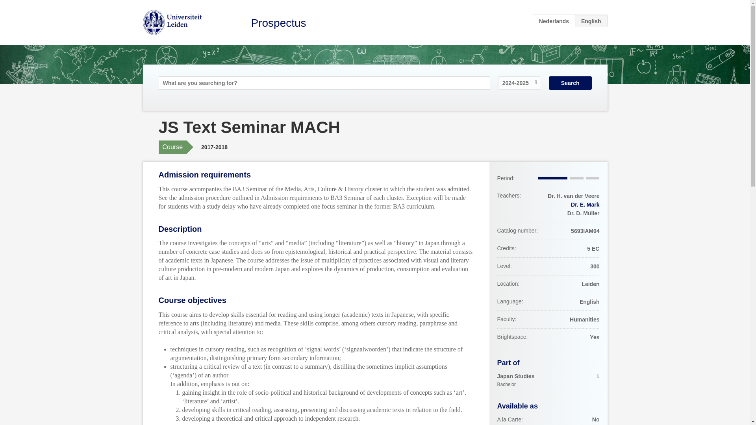  What do you see at coordinates (554, 20) in the screenshot?
I see `NL` at bounding box center [554, 20].